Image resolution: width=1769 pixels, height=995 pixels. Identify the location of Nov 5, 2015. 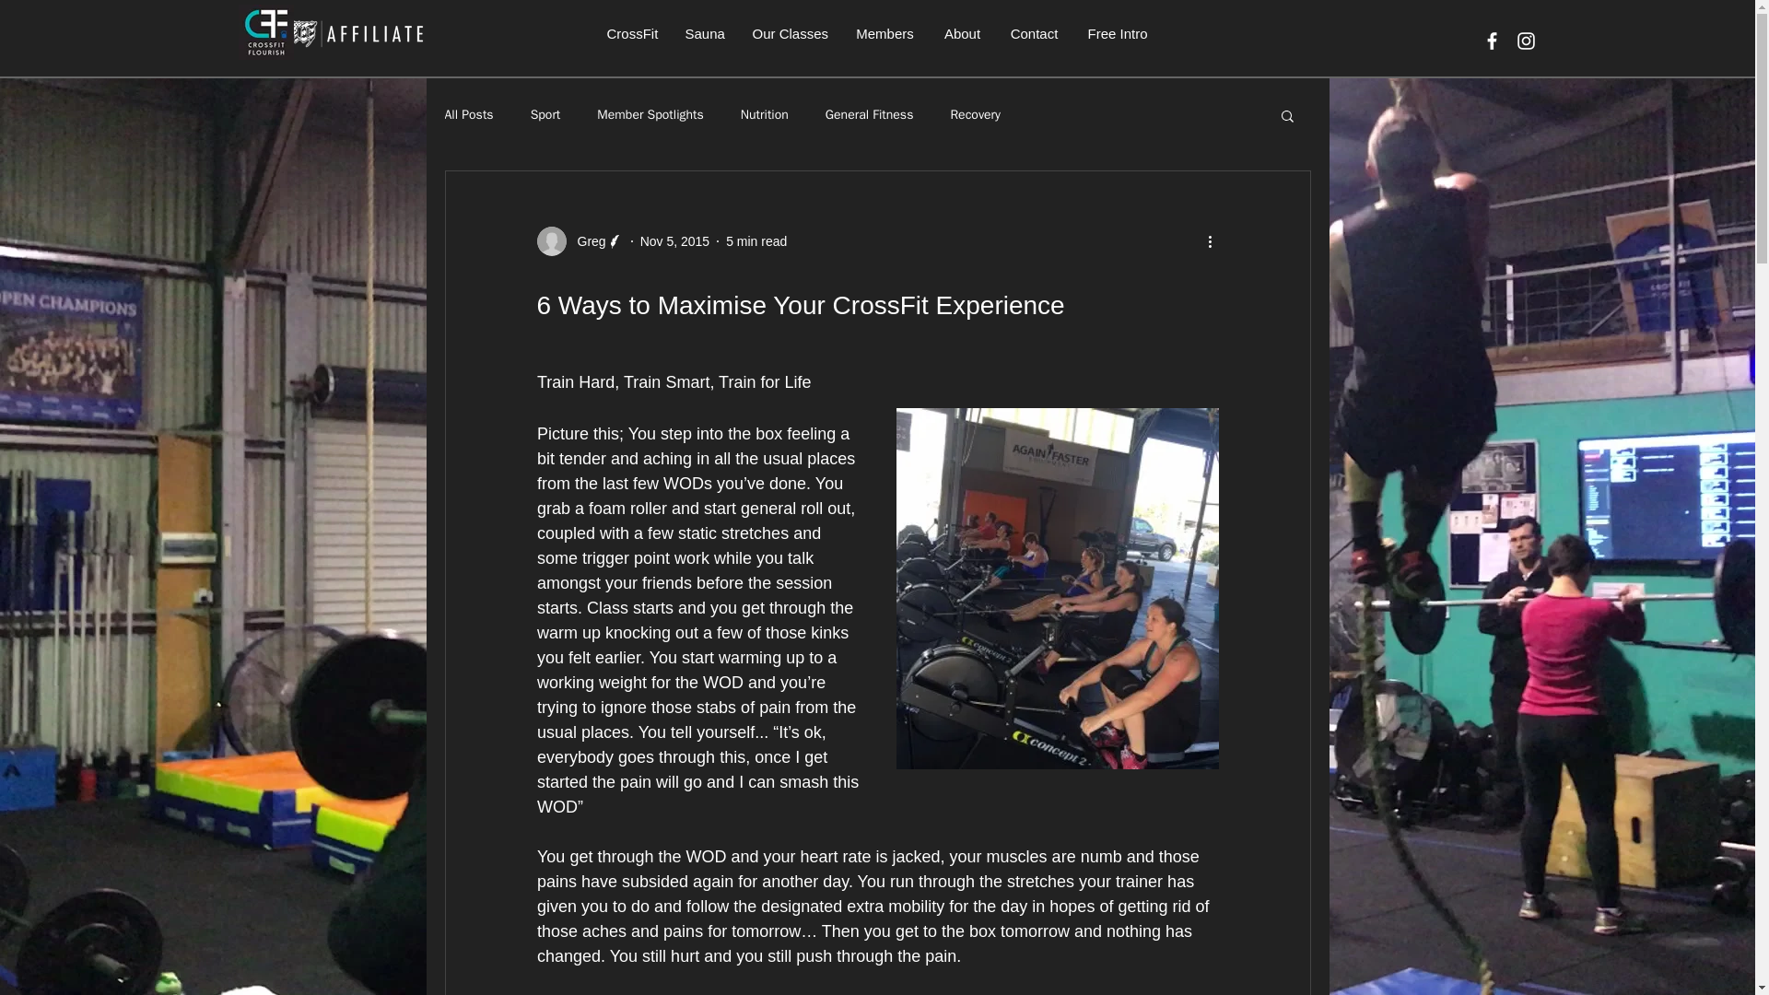
(675, 241).